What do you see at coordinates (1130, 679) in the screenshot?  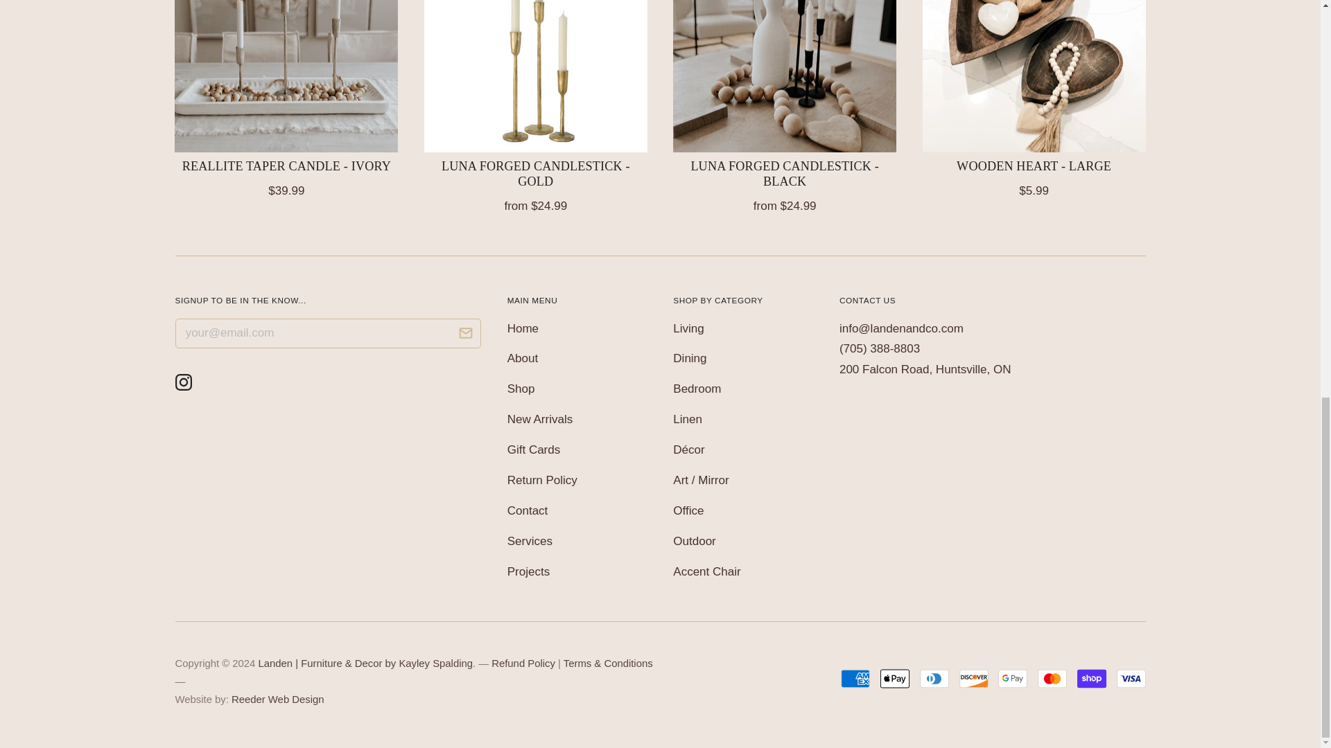 I see `Visa` at bounding box center [1130, 679].